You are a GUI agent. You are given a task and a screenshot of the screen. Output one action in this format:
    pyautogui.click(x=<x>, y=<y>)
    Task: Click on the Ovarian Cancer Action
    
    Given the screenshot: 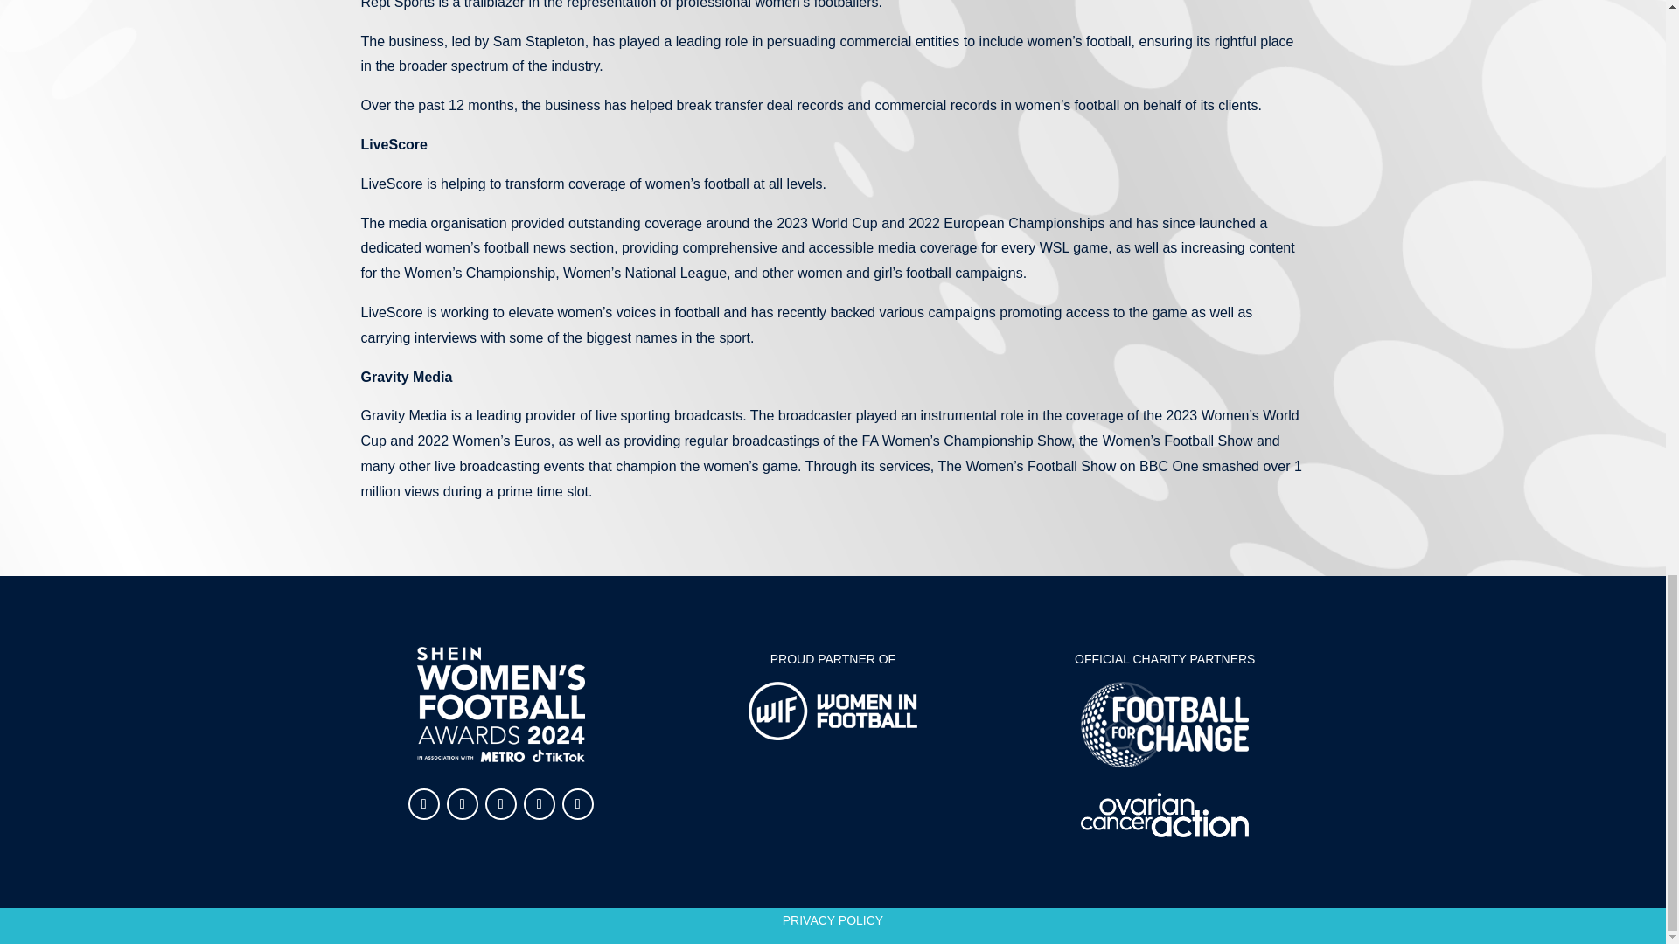 What is the action you would take?
    pyautogui.click(x=1165, y=815)
    